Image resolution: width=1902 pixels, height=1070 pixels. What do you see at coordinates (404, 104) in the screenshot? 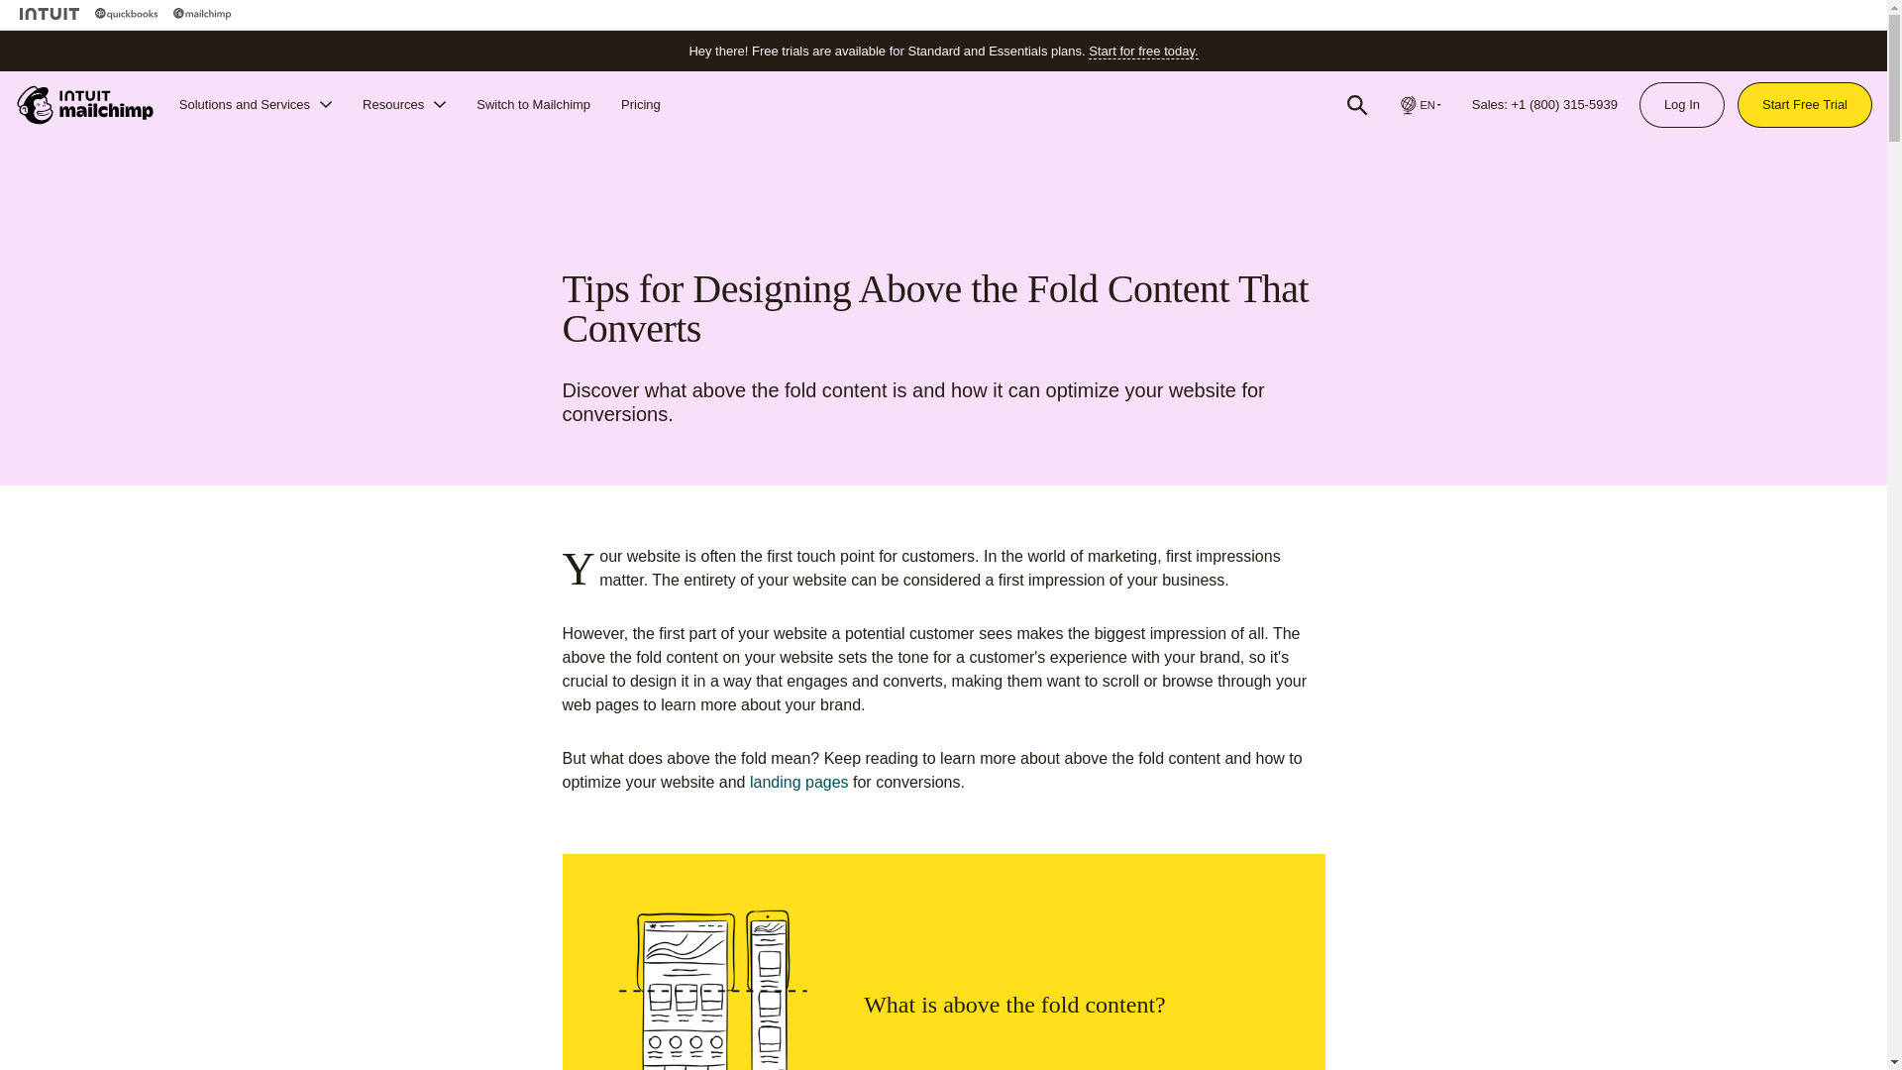
I see `Resources` at bounding box center [404, 104].